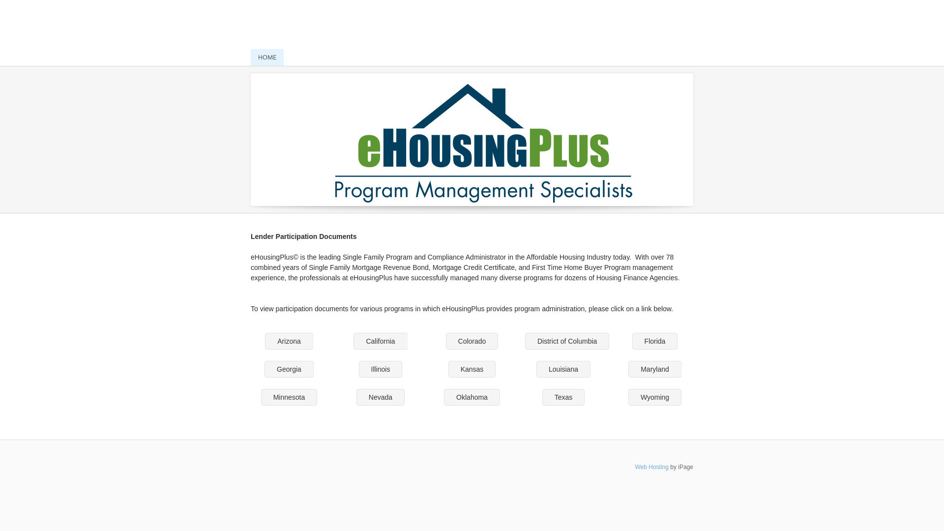 This screenshot has width=944, height=531. Describe the element at coordinates (655, 341) in the screenshot. I see `Florida` at that location.